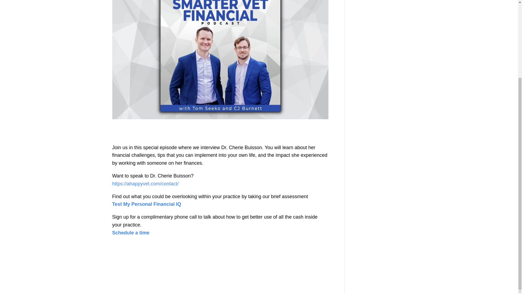 The image size is (522, 294). I want to click on Test My Personal Financial IQ, so click(147, 204).